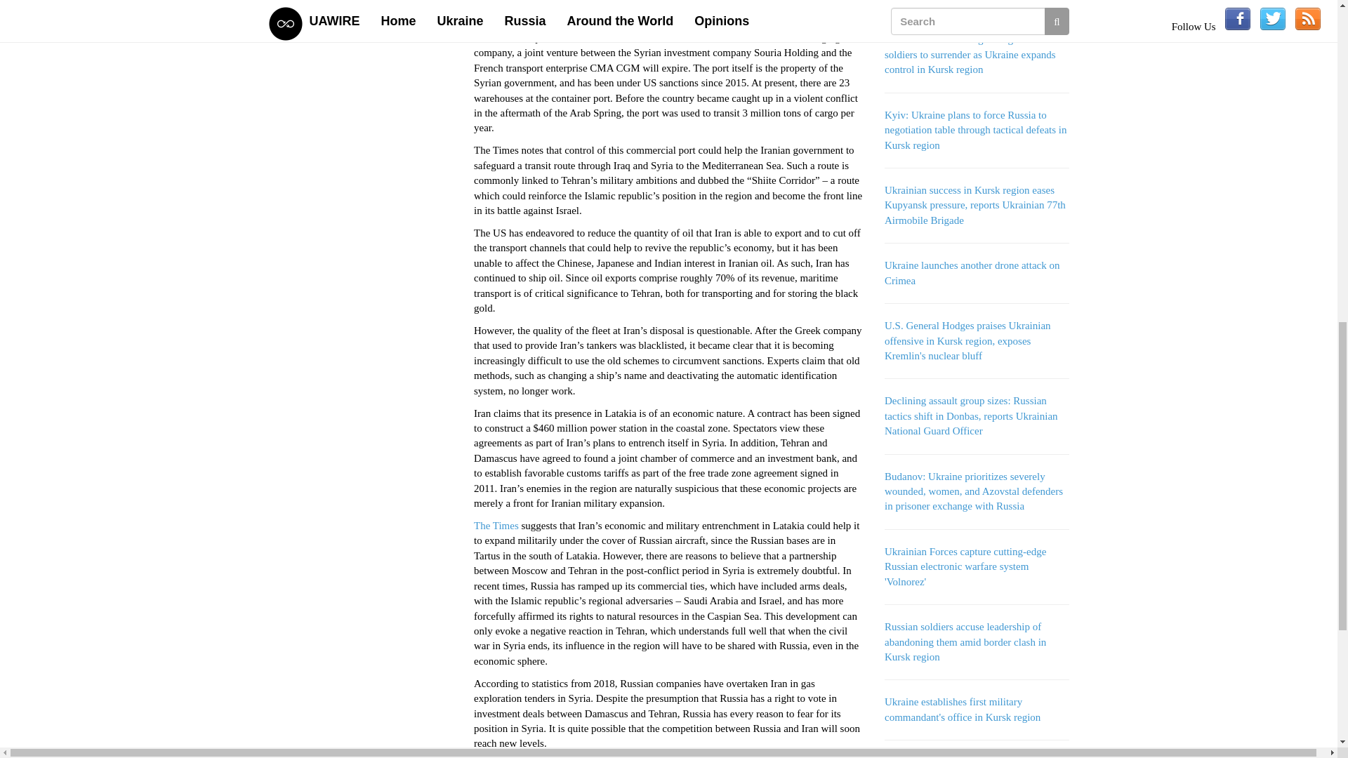 This screenshot has width=1348, height=758. What do you see at coordinates (496, 525) in the screenshot?
I see `The Times` at bounding box center [496, 525].